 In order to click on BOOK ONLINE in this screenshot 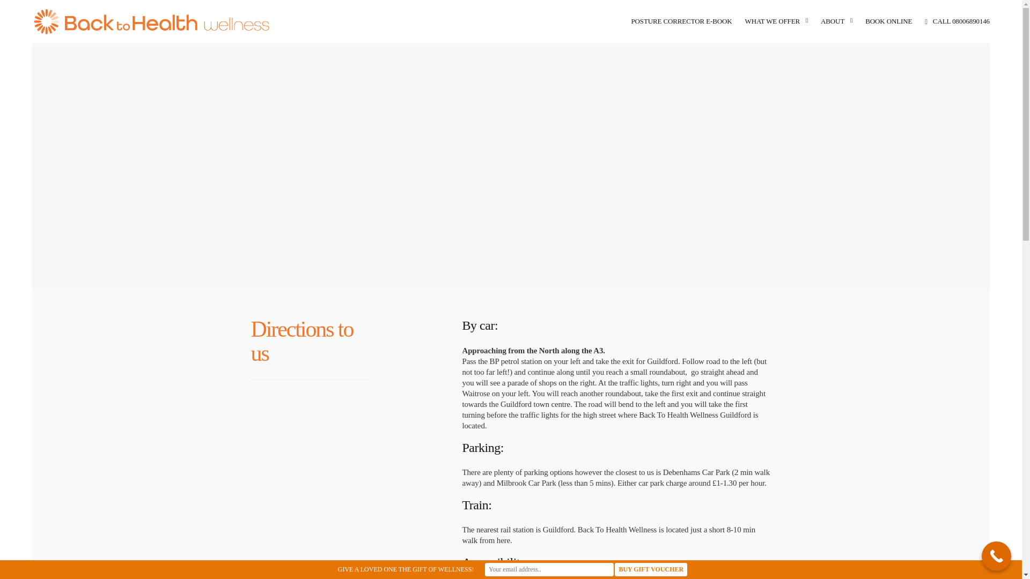, I will do `click(888, 21)`.